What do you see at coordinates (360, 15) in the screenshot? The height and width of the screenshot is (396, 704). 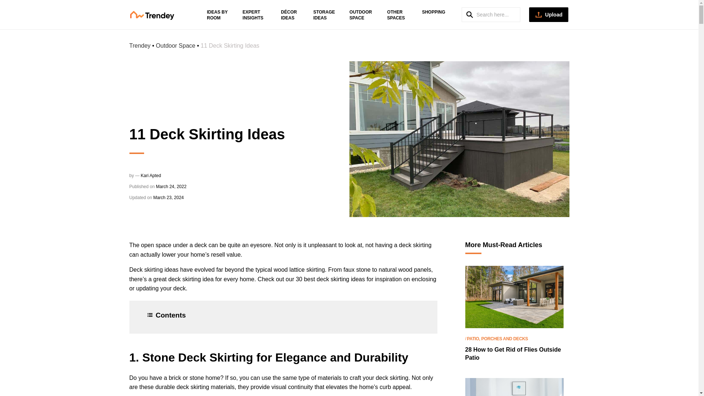 I see `OUTDOOR SPACE` at bounding box center [360, 15].